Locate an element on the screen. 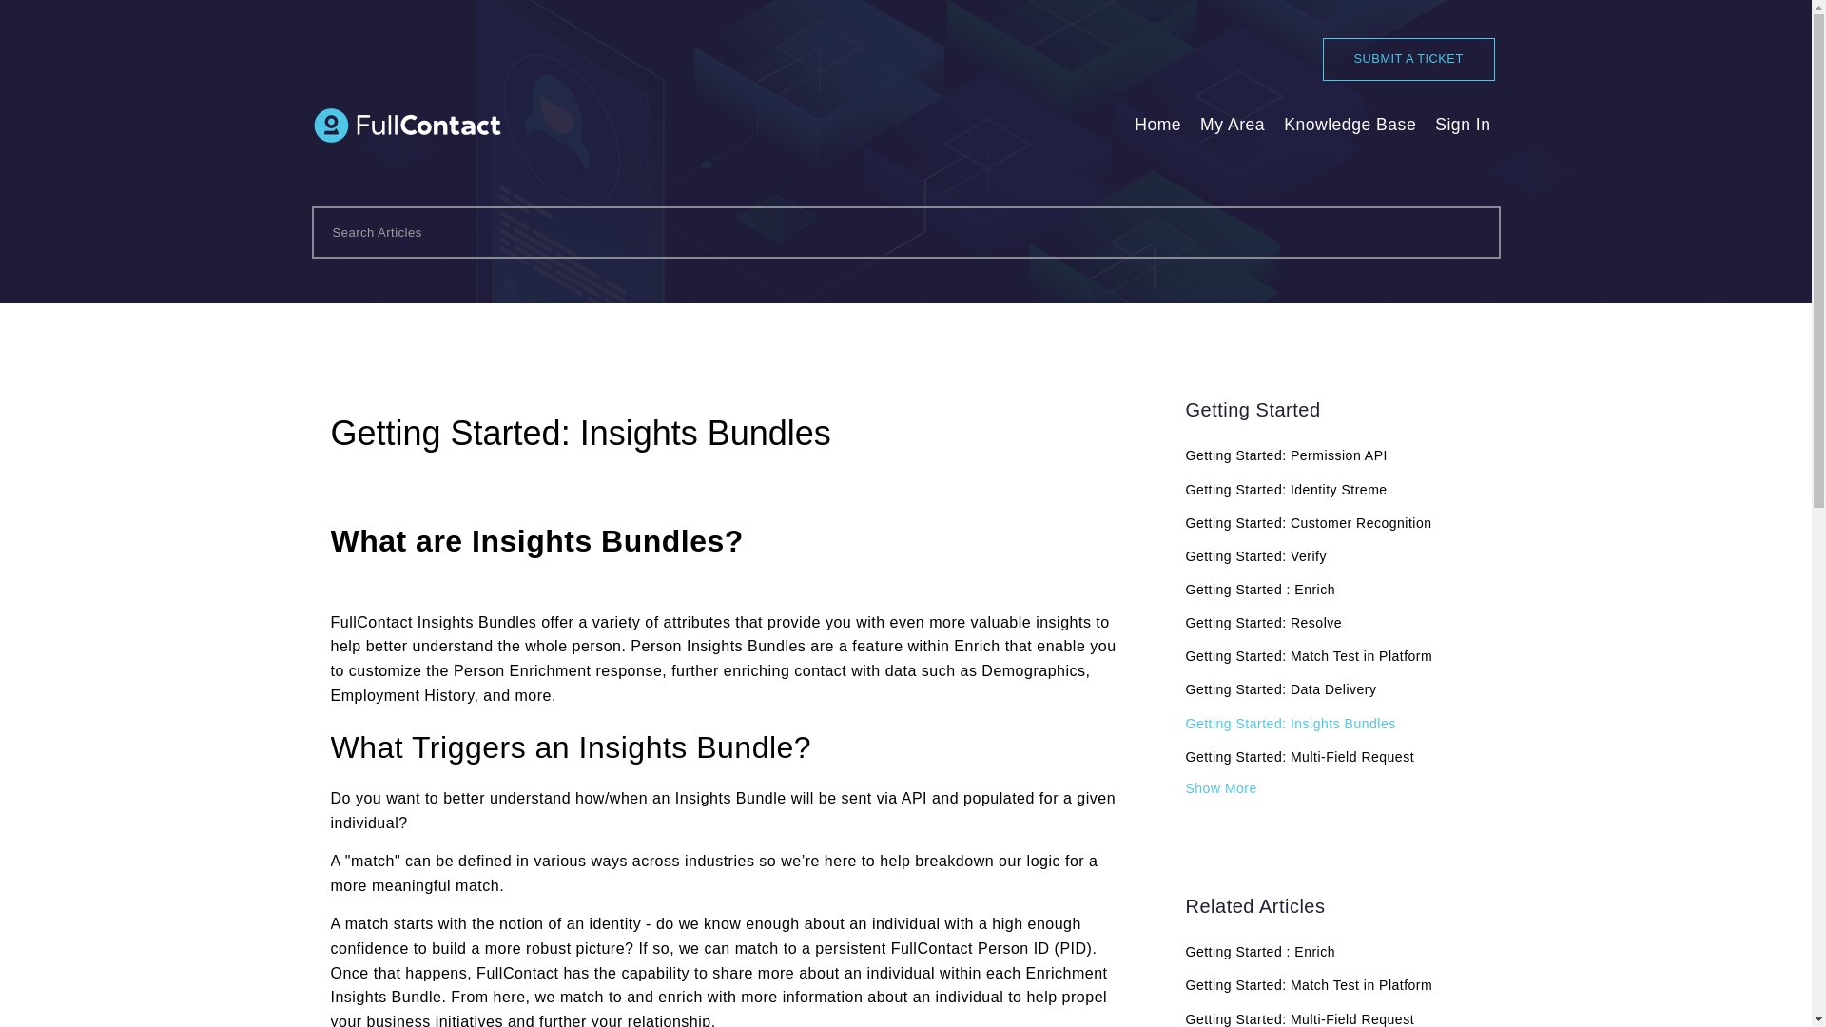 The image size is (1826, 1027). My Area is located at coordinates (1233, 124).